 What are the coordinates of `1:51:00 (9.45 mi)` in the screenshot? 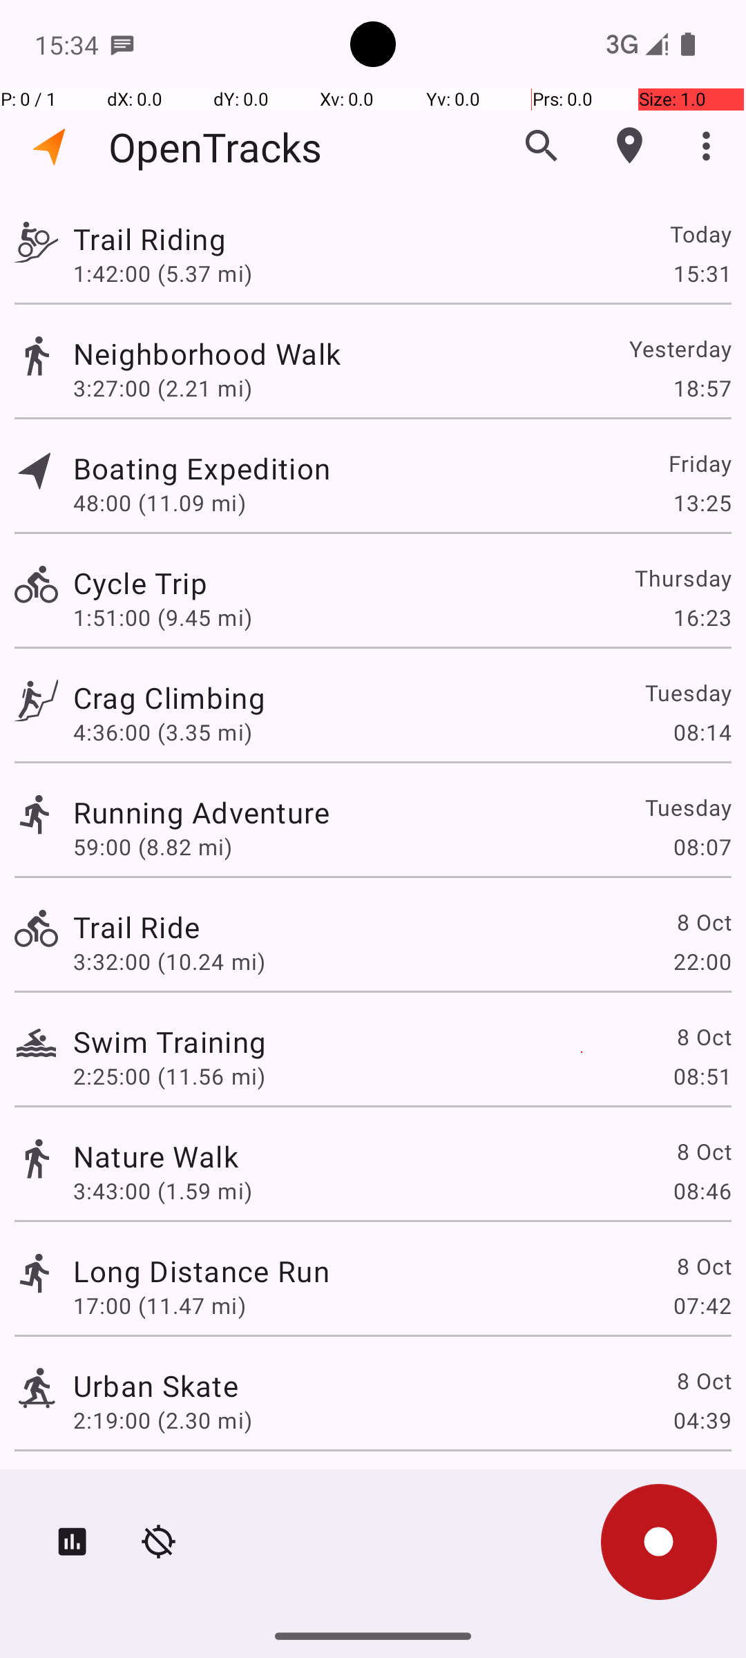 It's located at (163, 618).